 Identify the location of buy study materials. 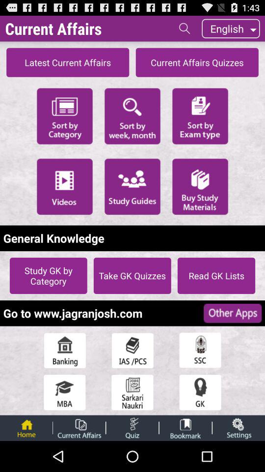
(200, 186).